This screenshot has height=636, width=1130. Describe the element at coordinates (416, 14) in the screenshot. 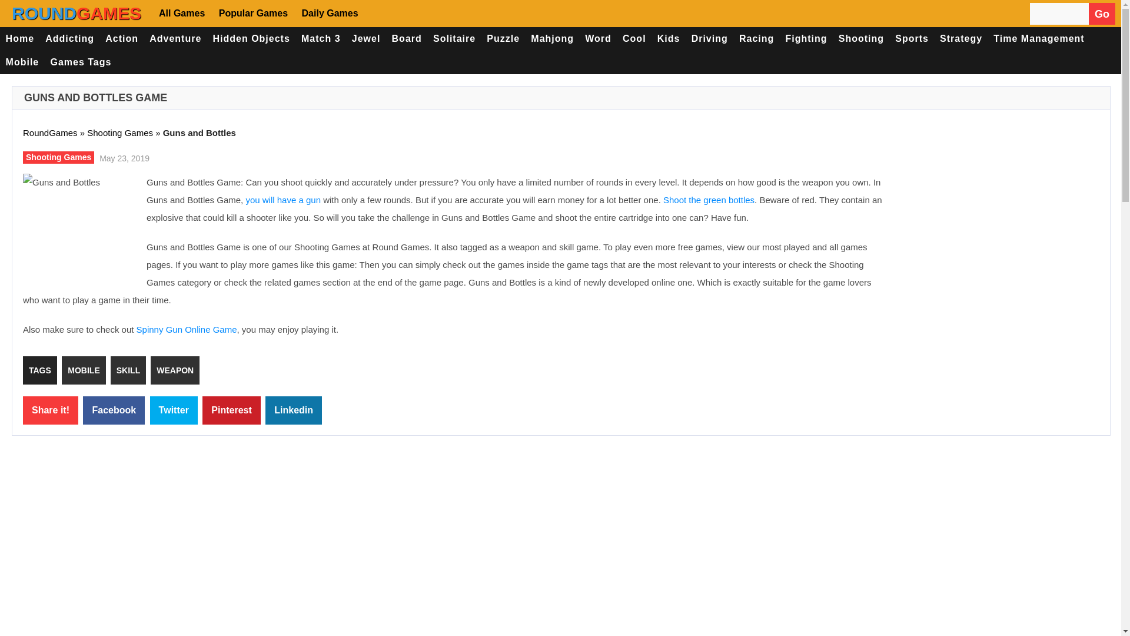

I see `Follow us on Twitter` at that location.